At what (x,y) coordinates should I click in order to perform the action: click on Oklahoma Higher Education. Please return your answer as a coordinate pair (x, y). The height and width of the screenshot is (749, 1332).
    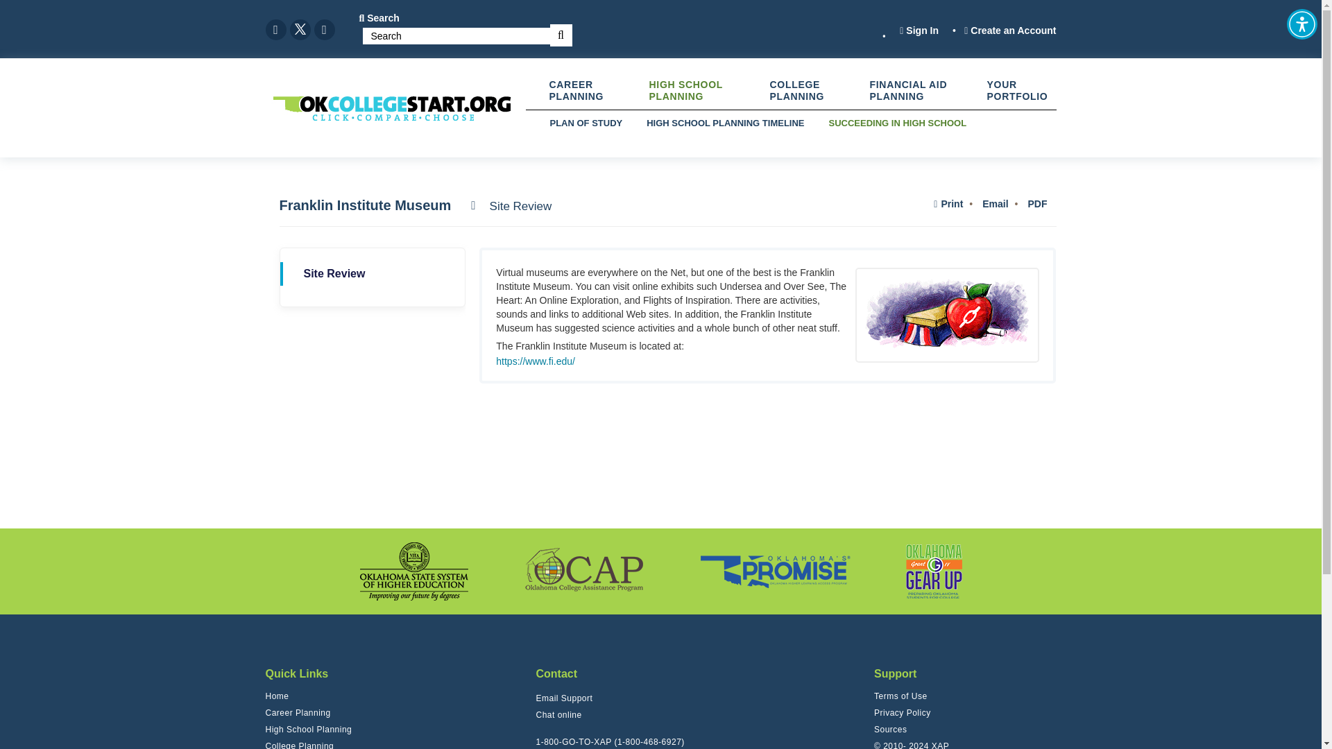
    Looking at the image, I should click on (413, 571).